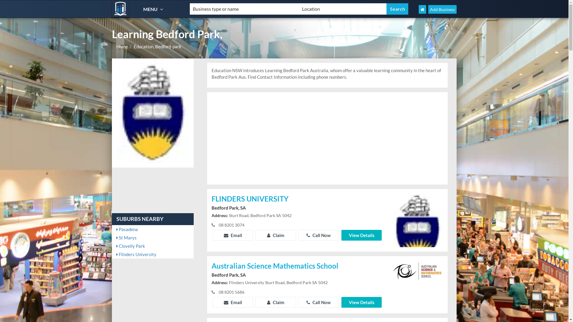 The height and width of the screenshot is (322, 573). I want to click on More info on Australian Science  Mathematics School, so click(418, 271).